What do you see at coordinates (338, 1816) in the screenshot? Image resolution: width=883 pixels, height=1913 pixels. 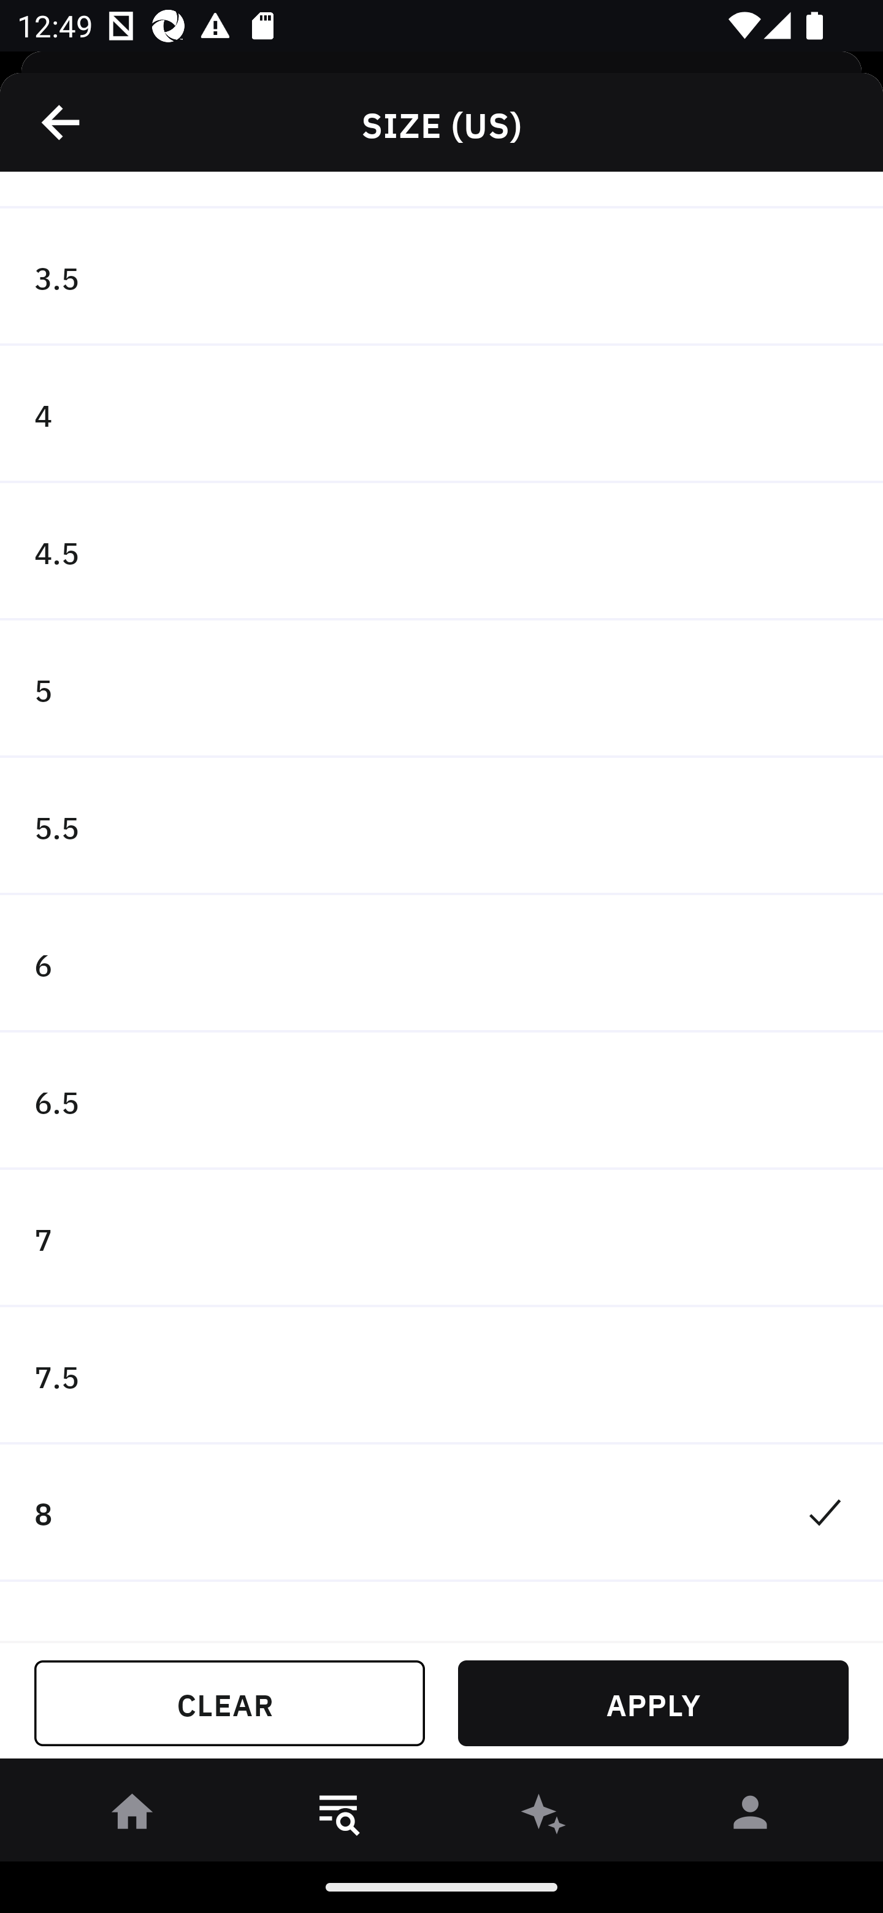 I see `󱎸` at bounding box center [338, 1816].